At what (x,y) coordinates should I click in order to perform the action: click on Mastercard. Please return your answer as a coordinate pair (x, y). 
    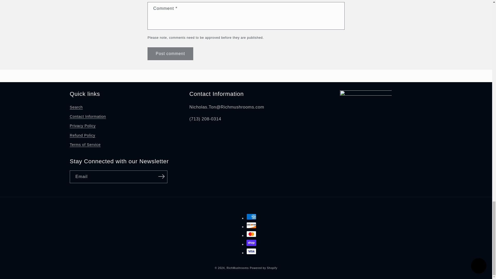
    Looking at the image, I should click on (251, 234).